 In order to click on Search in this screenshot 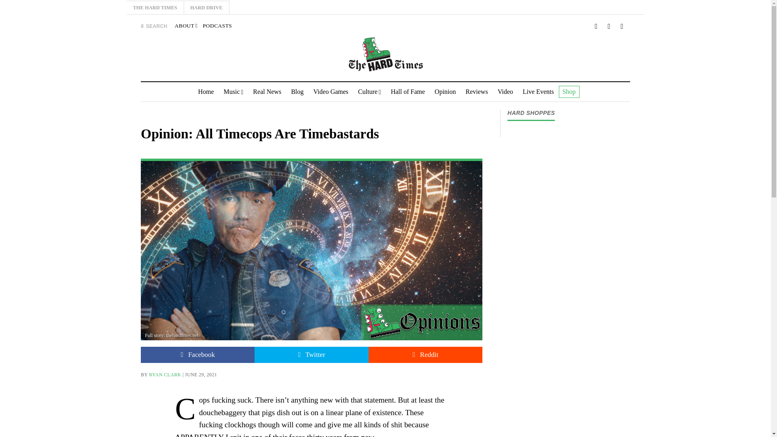, I will do `click(503, 75)`.